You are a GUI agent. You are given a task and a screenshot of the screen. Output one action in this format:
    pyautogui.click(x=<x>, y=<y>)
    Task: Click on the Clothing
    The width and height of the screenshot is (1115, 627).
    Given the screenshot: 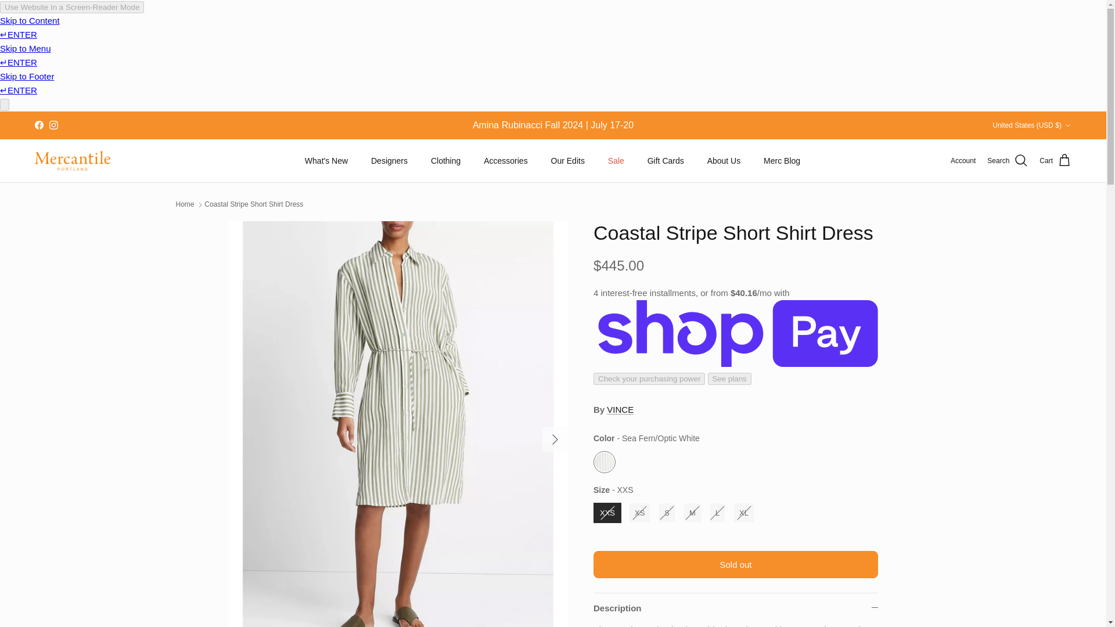 What is the action you would take?
    pyautogui.click(x=445, y=161)
    